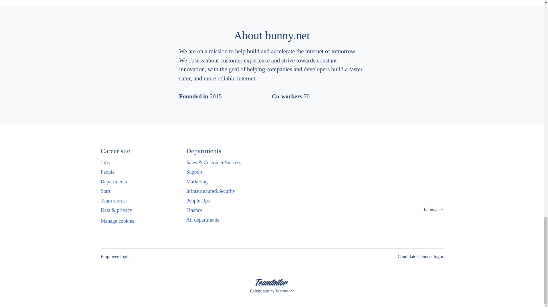 The height and width of the screenshot is (308, 548). I want to click on Jobs, so click(105, 163).